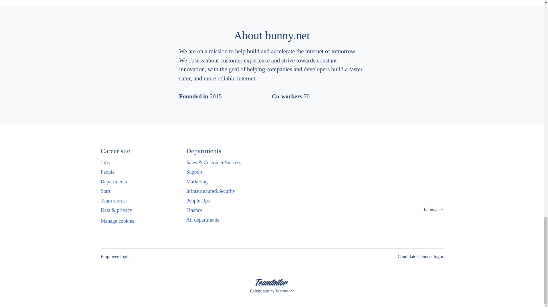 The height and width of the screenshot is (308, 548). I want to click on Jobs, so click(105, 163).